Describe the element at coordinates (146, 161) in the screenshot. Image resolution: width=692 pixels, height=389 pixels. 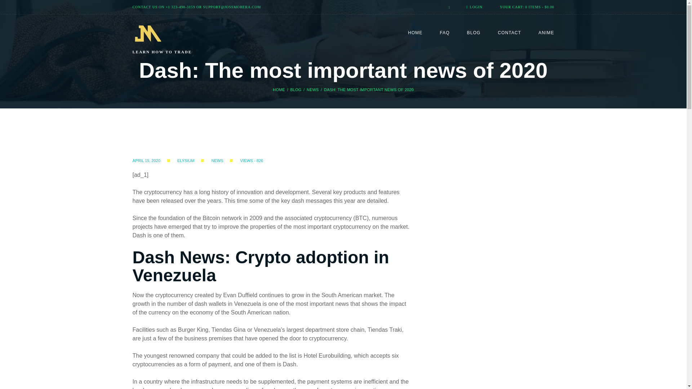
I see `APRIL 15, 2020` at that location.